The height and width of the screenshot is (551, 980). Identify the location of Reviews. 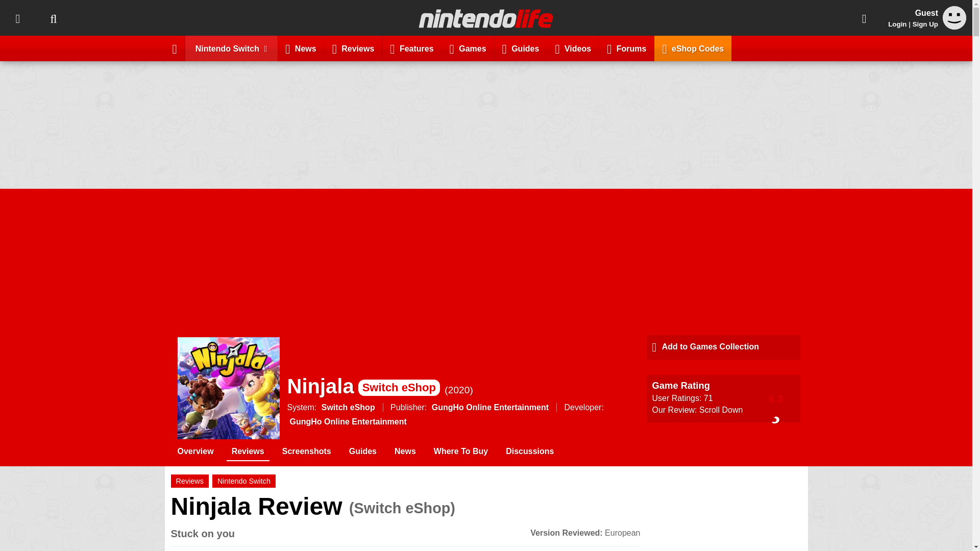
(353, 48).